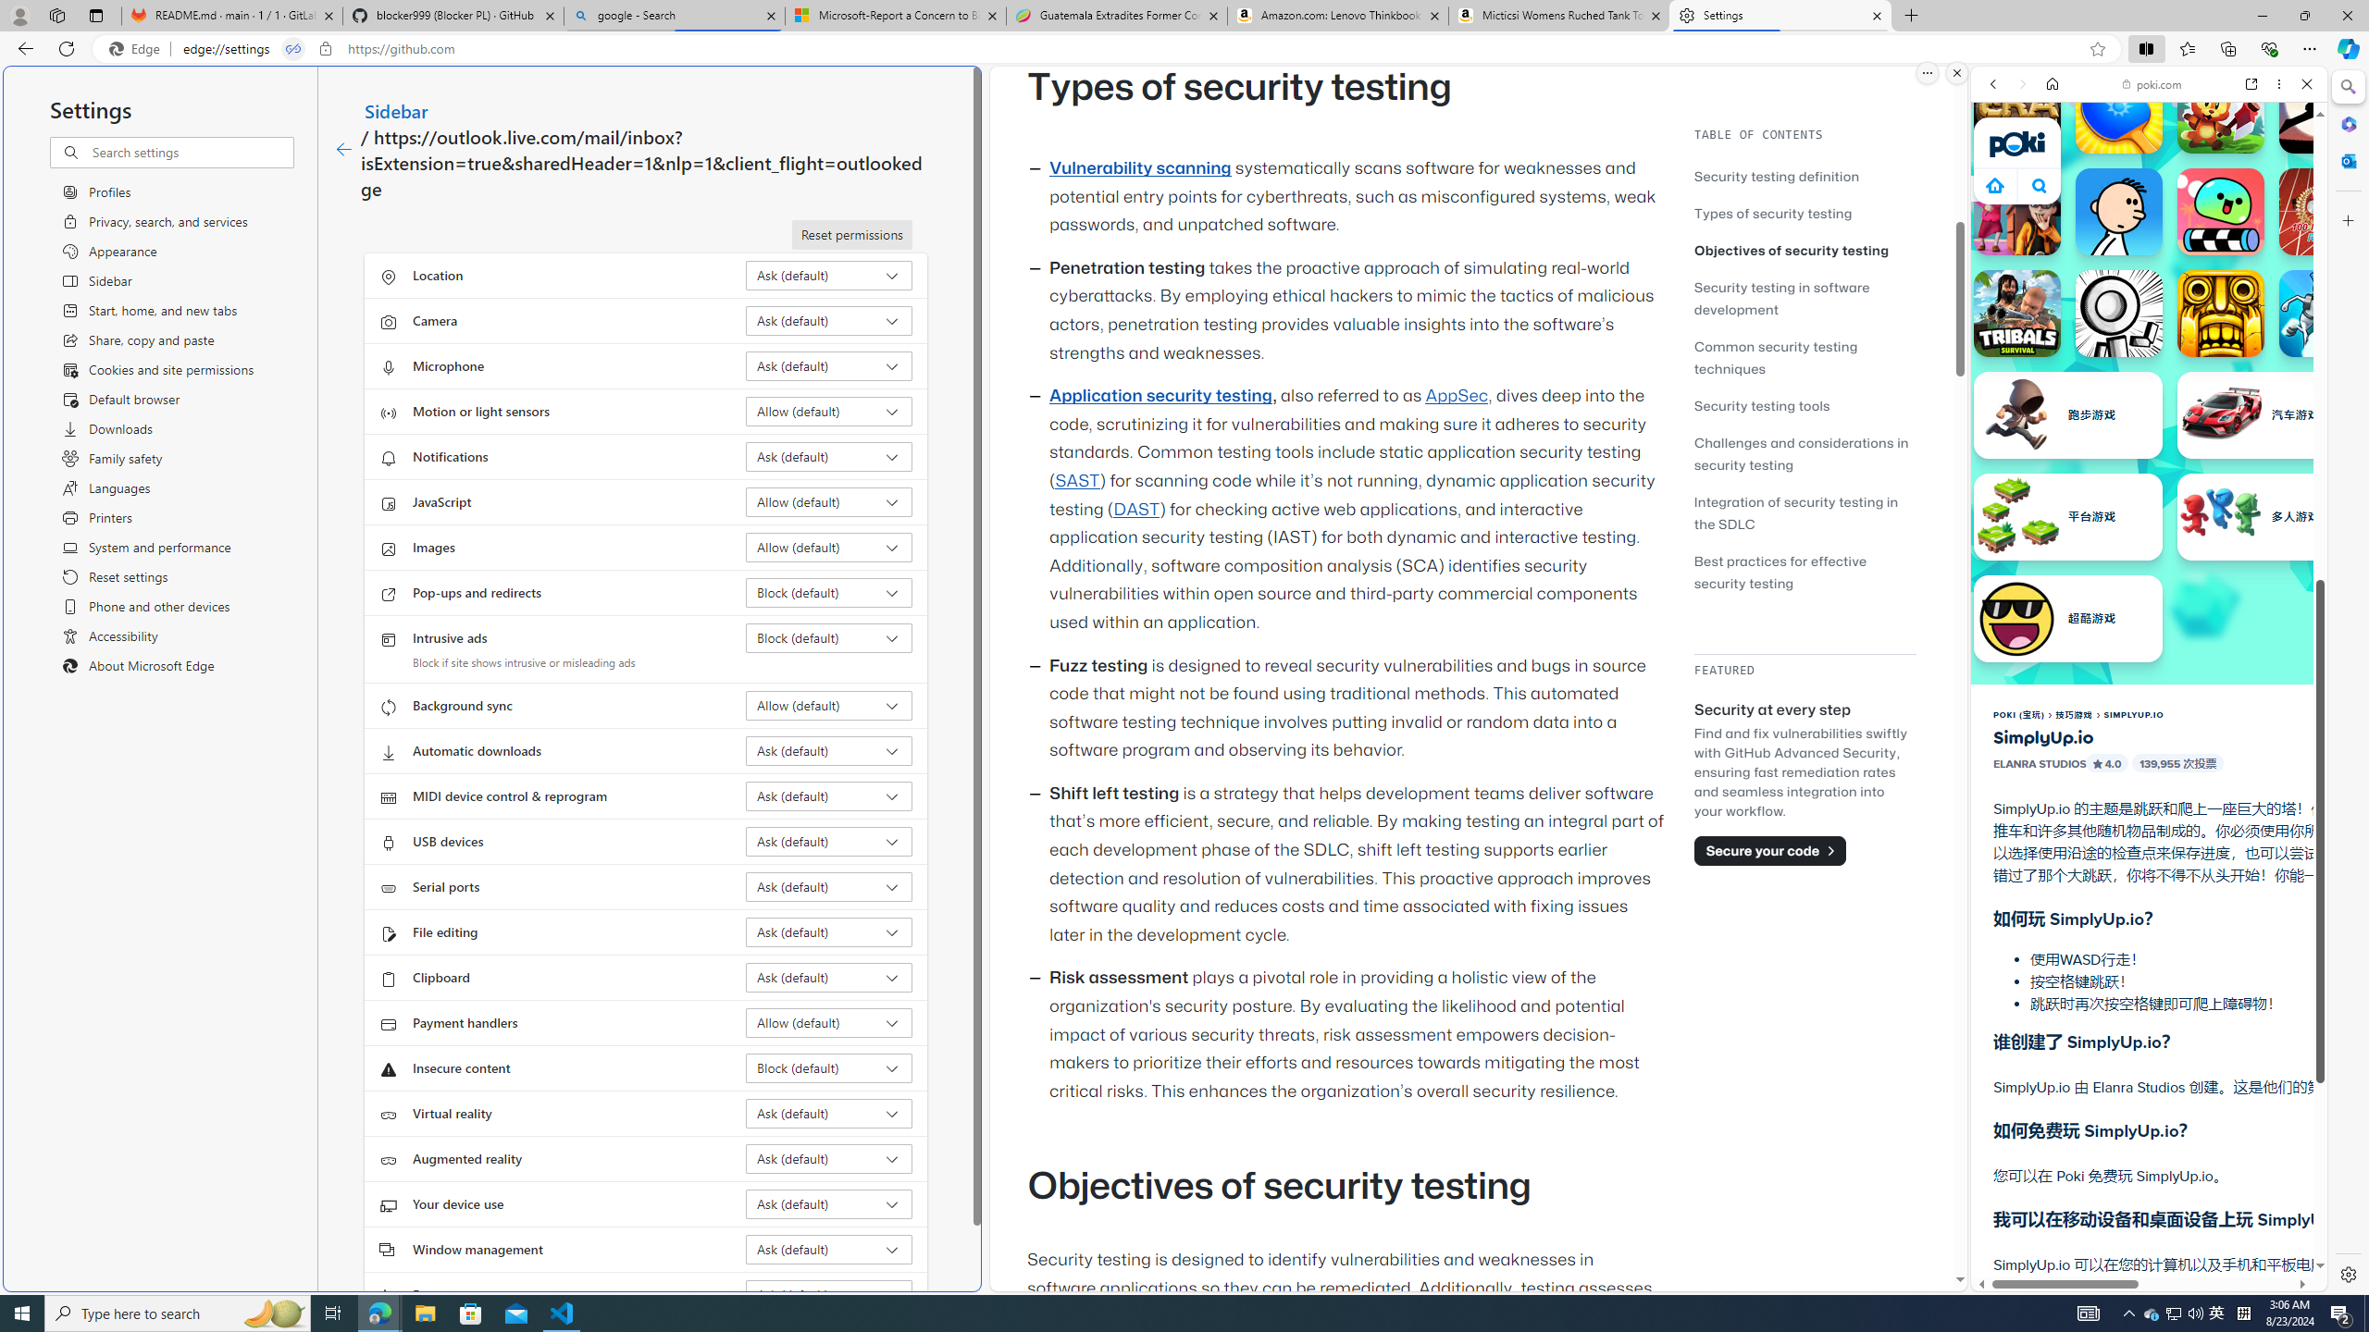  I want to click on Combat Reloaded, so click(2193, 934).